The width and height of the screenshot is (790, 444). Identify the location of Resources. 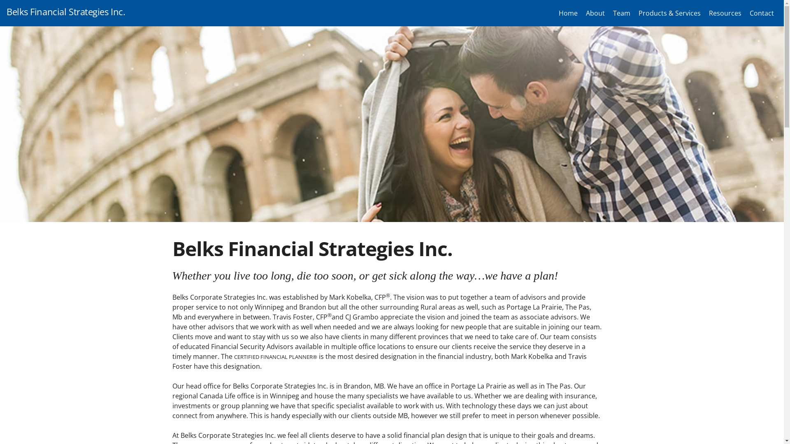
(725, 13).